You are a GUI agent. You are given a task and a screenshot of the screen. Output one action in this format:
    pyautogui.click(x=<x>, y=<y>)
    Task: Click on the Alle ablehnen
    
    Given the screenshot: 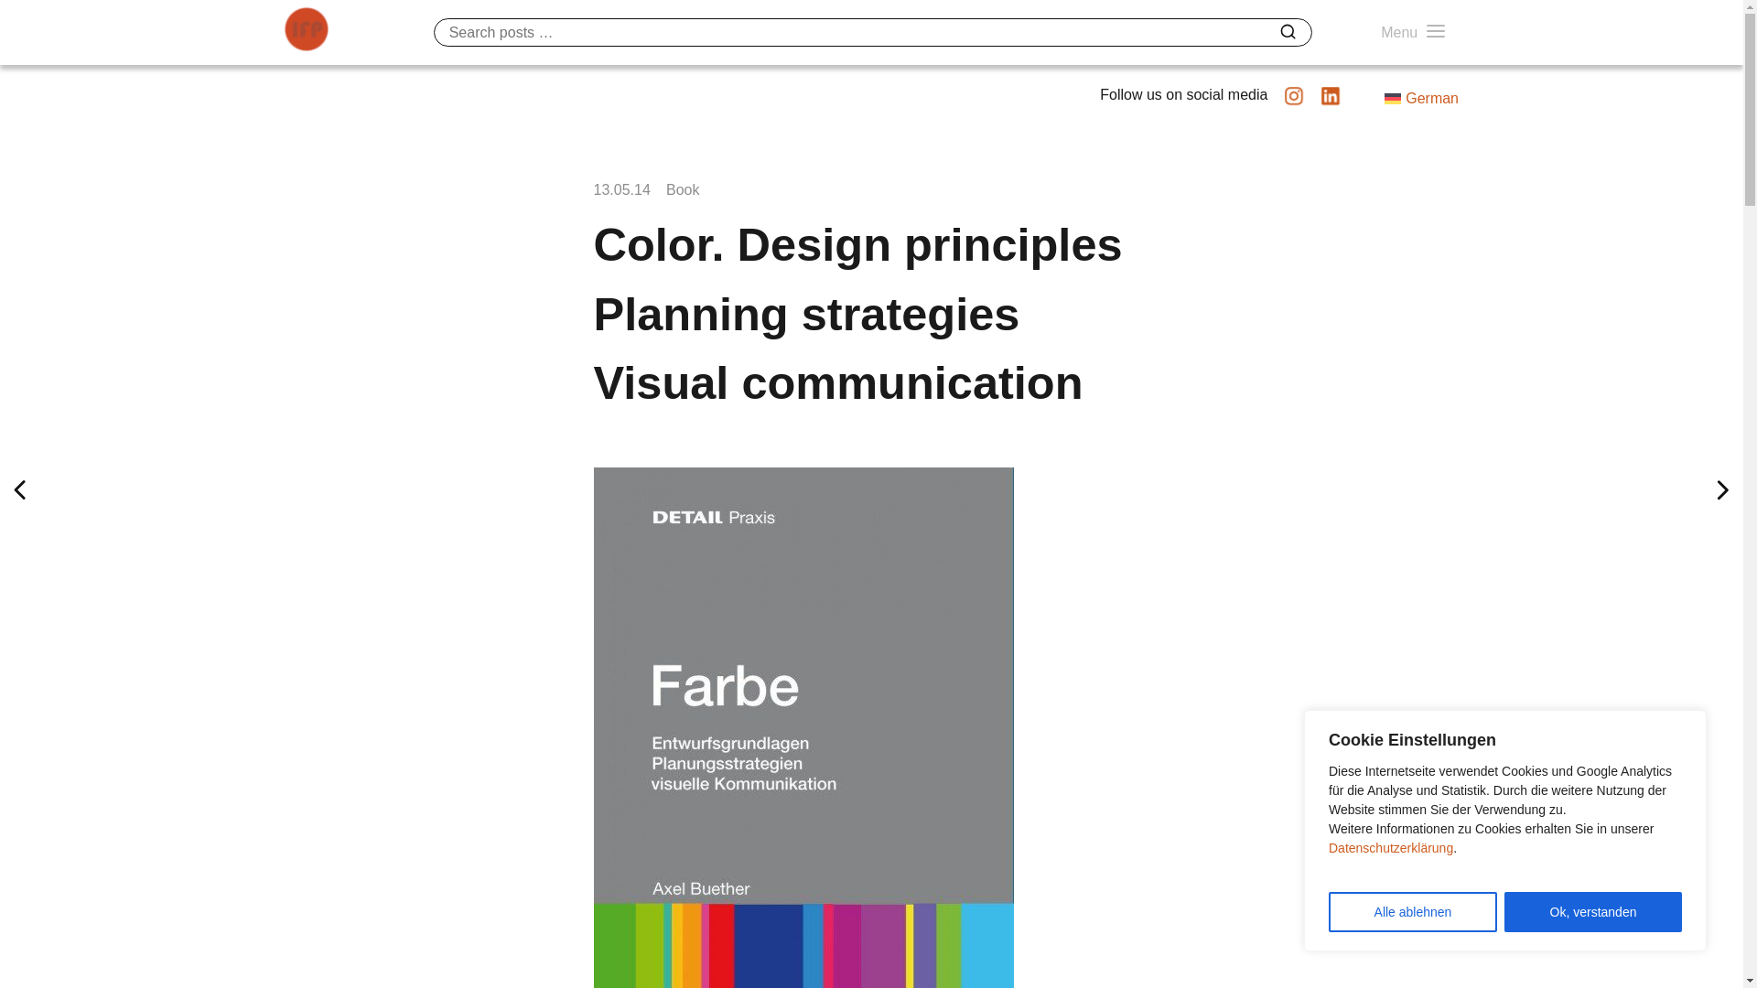 What is the action you would take?
    pyautogui.click(x=1412, y=912)
    